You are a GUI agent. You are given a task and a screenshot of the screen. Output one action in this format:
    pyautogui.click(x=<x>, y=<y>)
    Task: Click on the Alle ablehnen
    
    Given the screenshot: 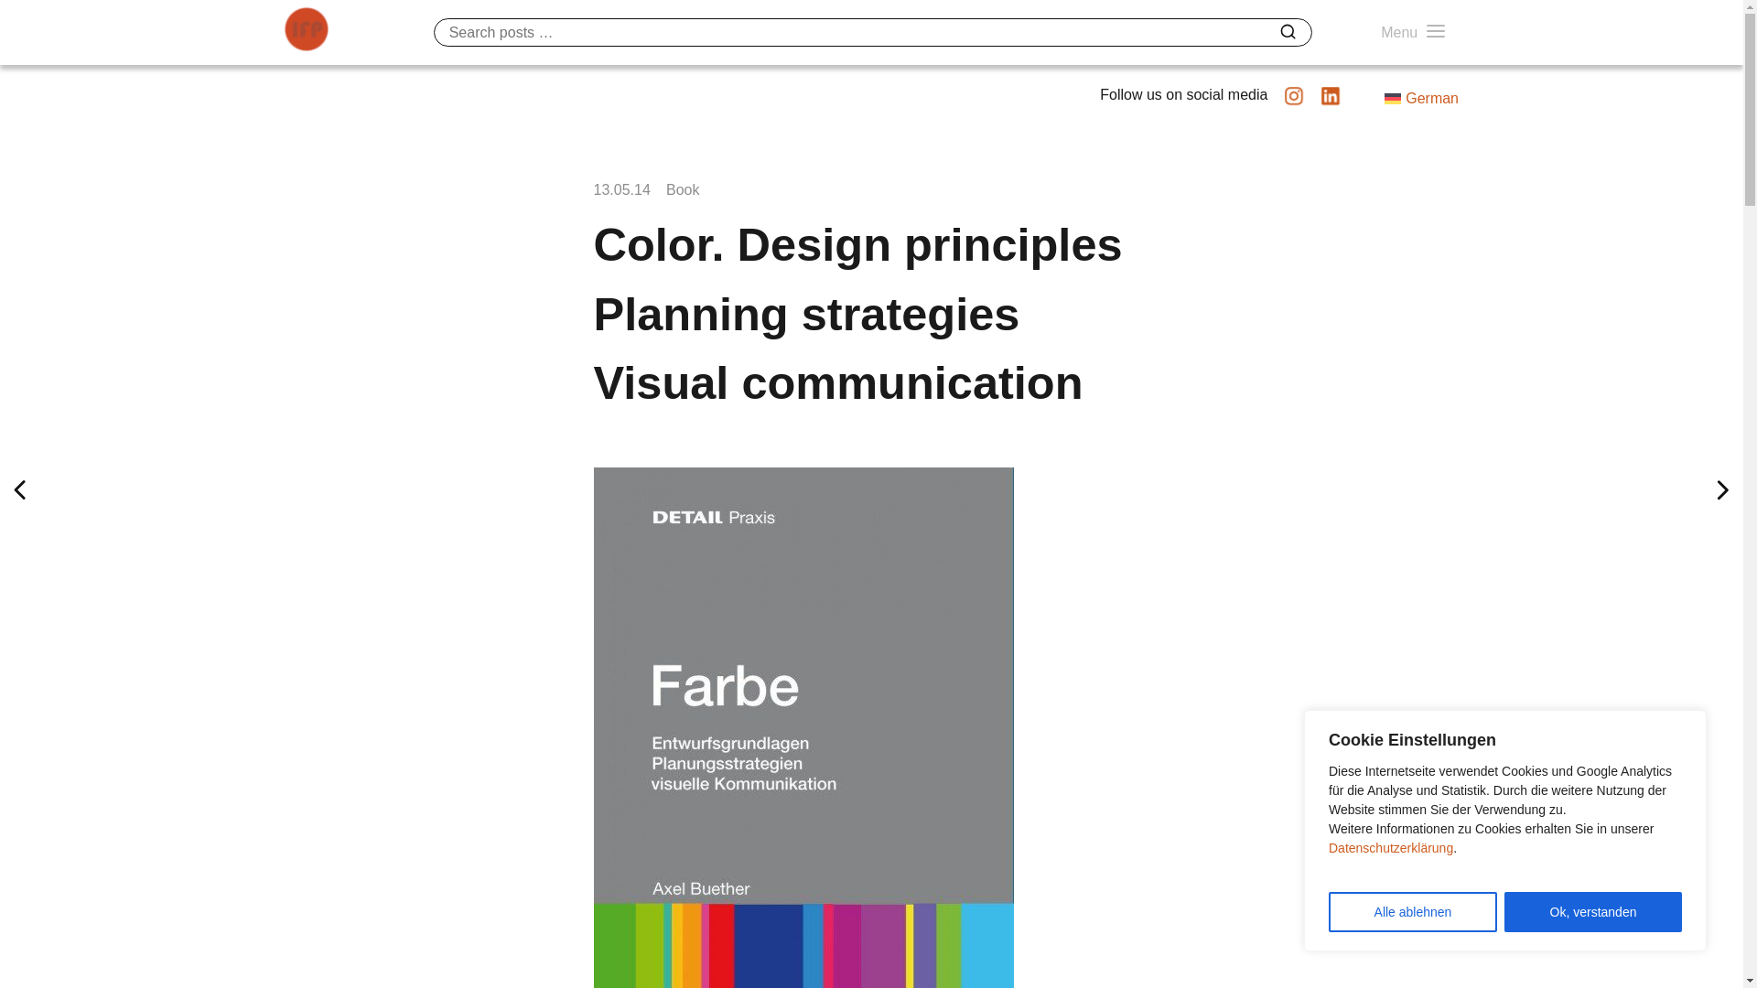 What is the action you would take?
    pyautogui.click(x=1412, y=912)
    